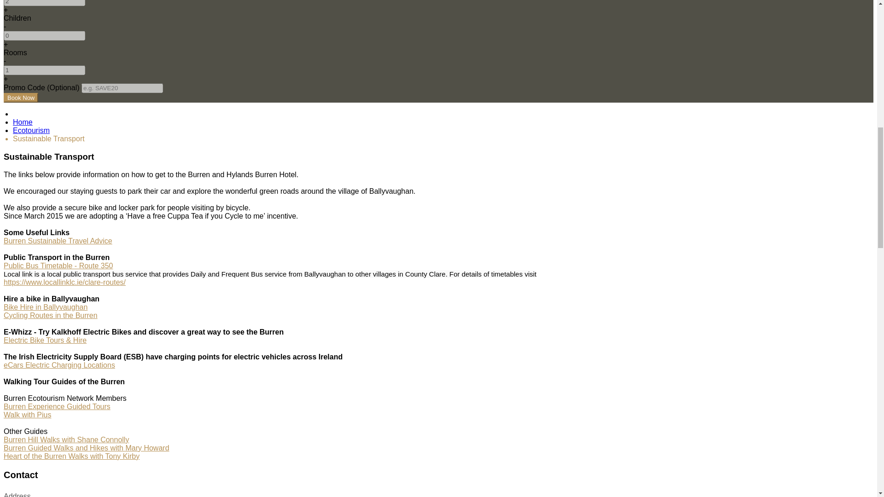  Describe the element at coordinates (57, 406) in the screenshot. I see `Burren Experience GuidedTours` at that location.